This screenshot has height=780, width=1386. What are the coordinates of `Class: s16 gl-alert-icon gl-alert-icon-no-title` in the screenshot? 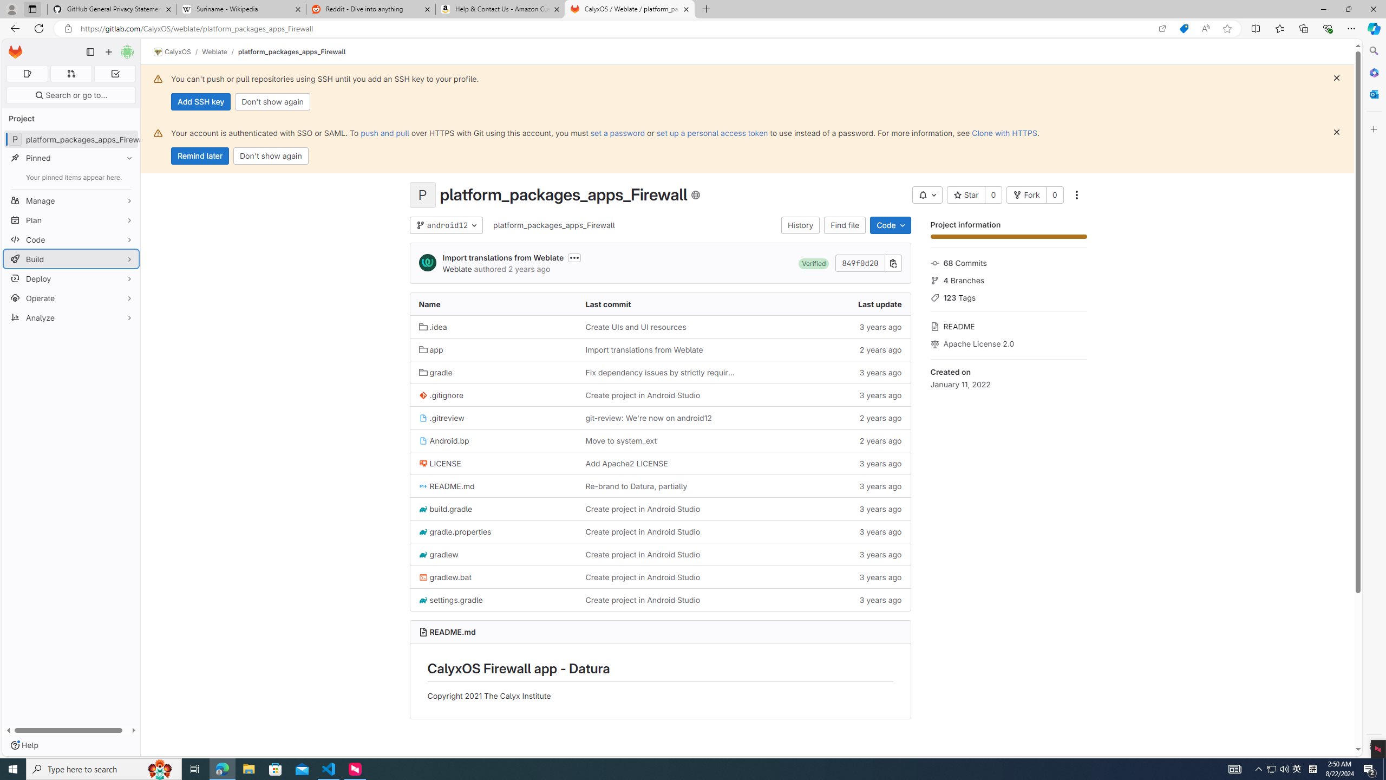 It's located at (158, 133).